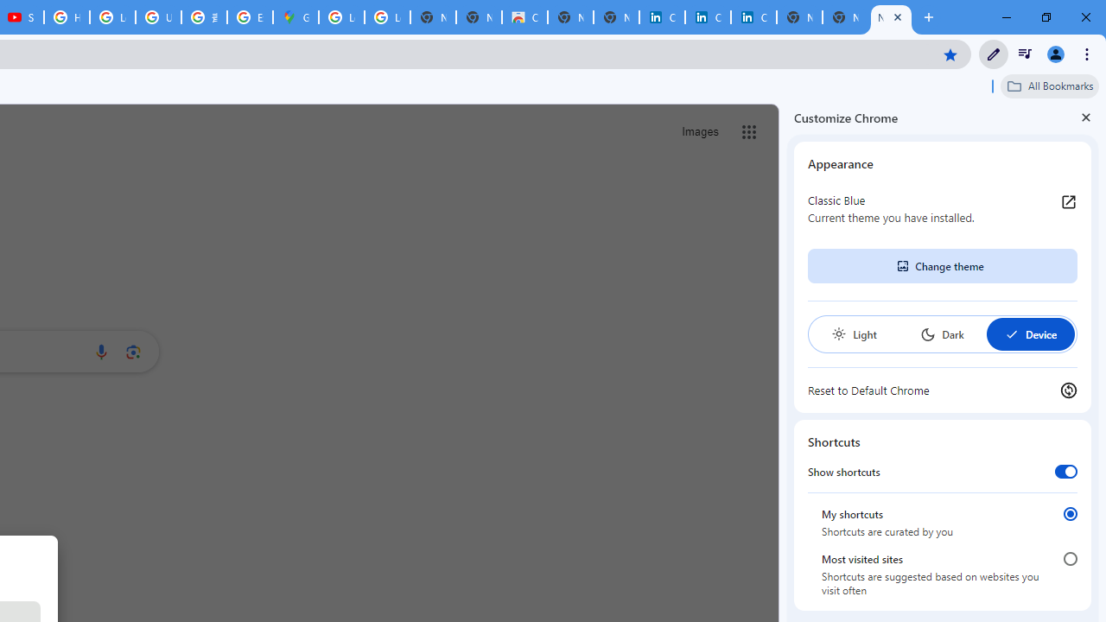 Image resolution: width=1106 pixels, height=622 pixels. Describe the element at coordinates (296, 17) in the screenshot. I see `Google Maps` at that location.